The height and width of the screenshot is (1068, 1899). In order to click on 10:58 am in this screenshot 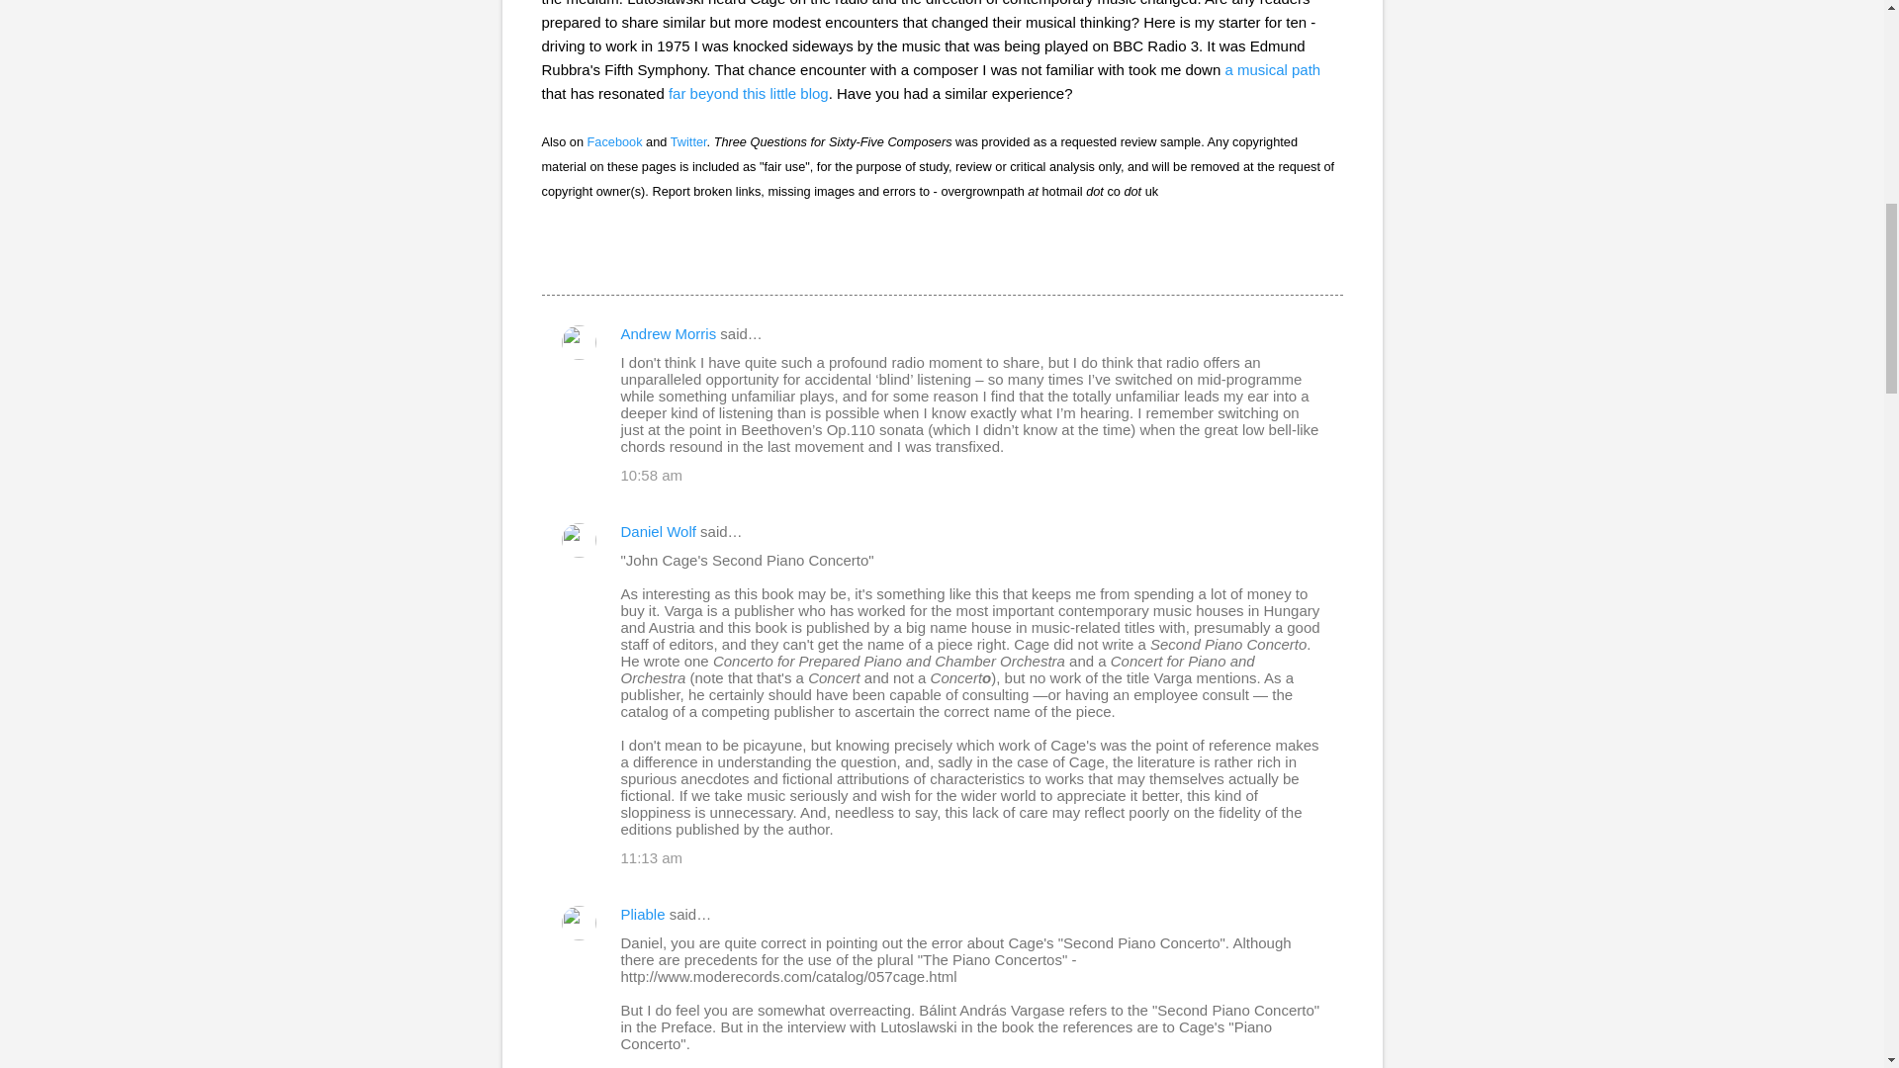, I will do `click(652, 475)`.